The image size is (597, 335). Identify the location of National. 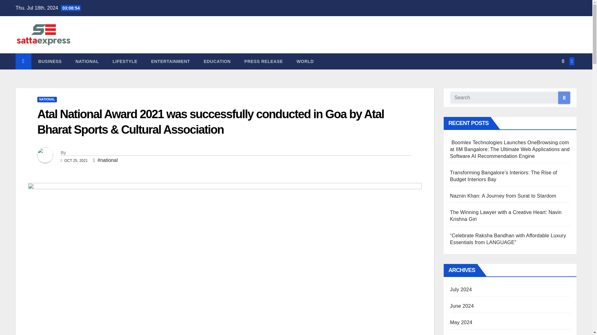
(87, 61).